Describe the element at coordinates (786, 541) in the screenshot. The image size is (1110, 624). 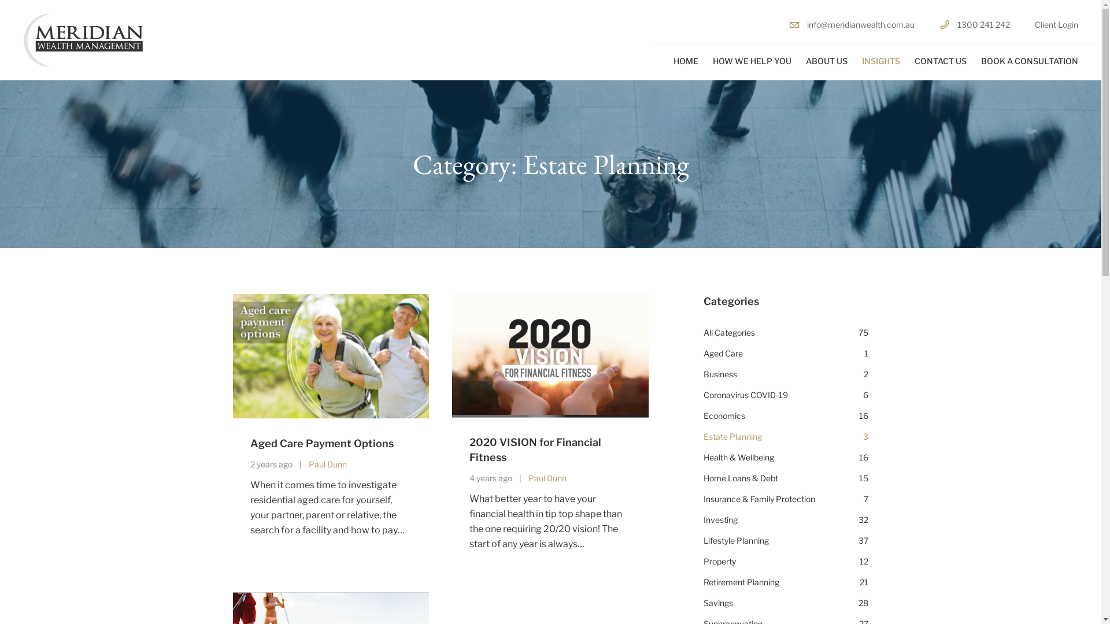
I see `Lifestyle Planning
37` at that location.